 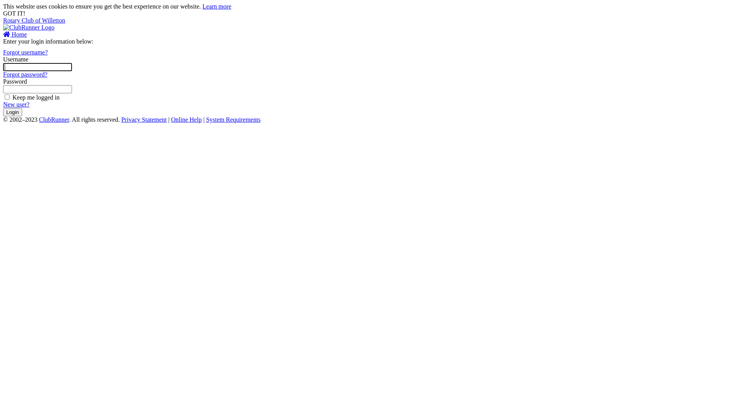 What do you see at coordinates (34, 20) in the screenshot?
I see `Rotary Club of Willetton` at bounding box center [34, 20].